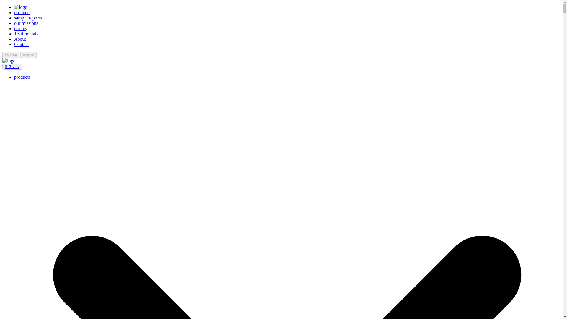 The image size is (567, 319). What do you see at coordinates (21, 28) in the screenshot?
I see `pricing` at bounding box center [21, 28].